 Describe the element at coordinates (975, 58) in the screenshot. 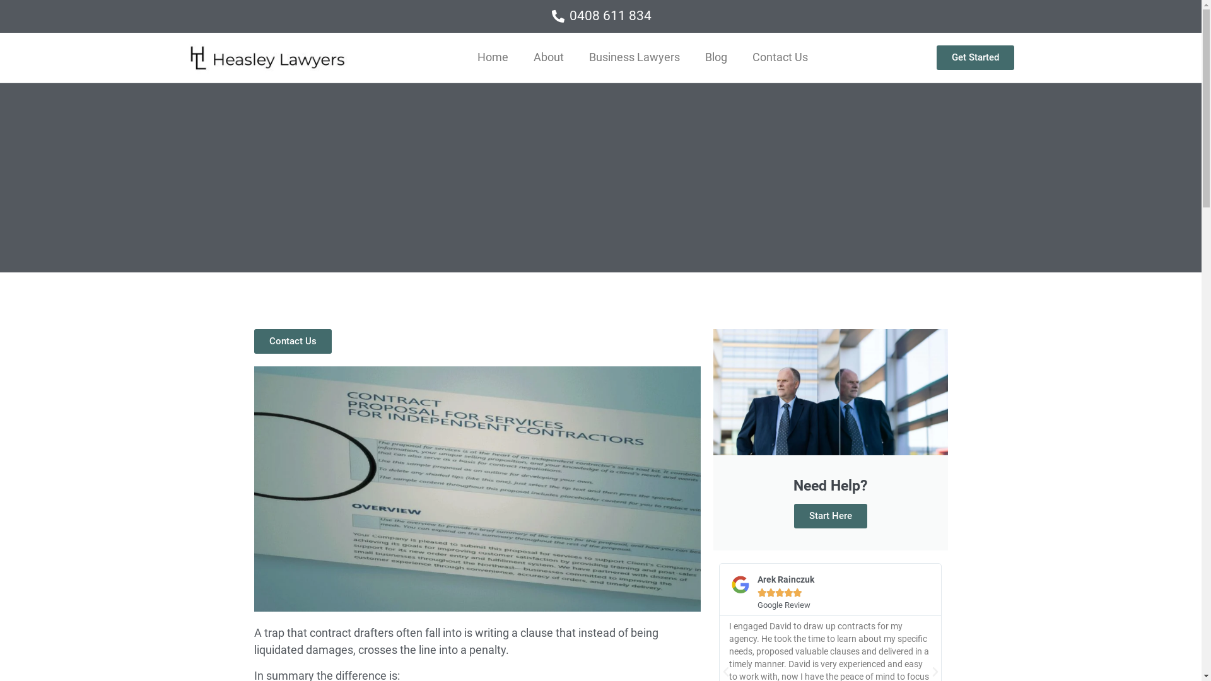

I see `Get Started` at that location.